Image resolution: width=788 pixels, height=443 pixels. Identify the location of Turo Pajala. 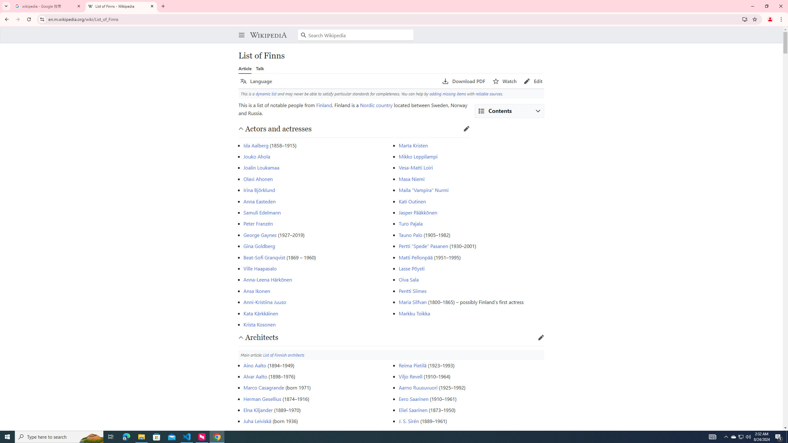
(411, 223).